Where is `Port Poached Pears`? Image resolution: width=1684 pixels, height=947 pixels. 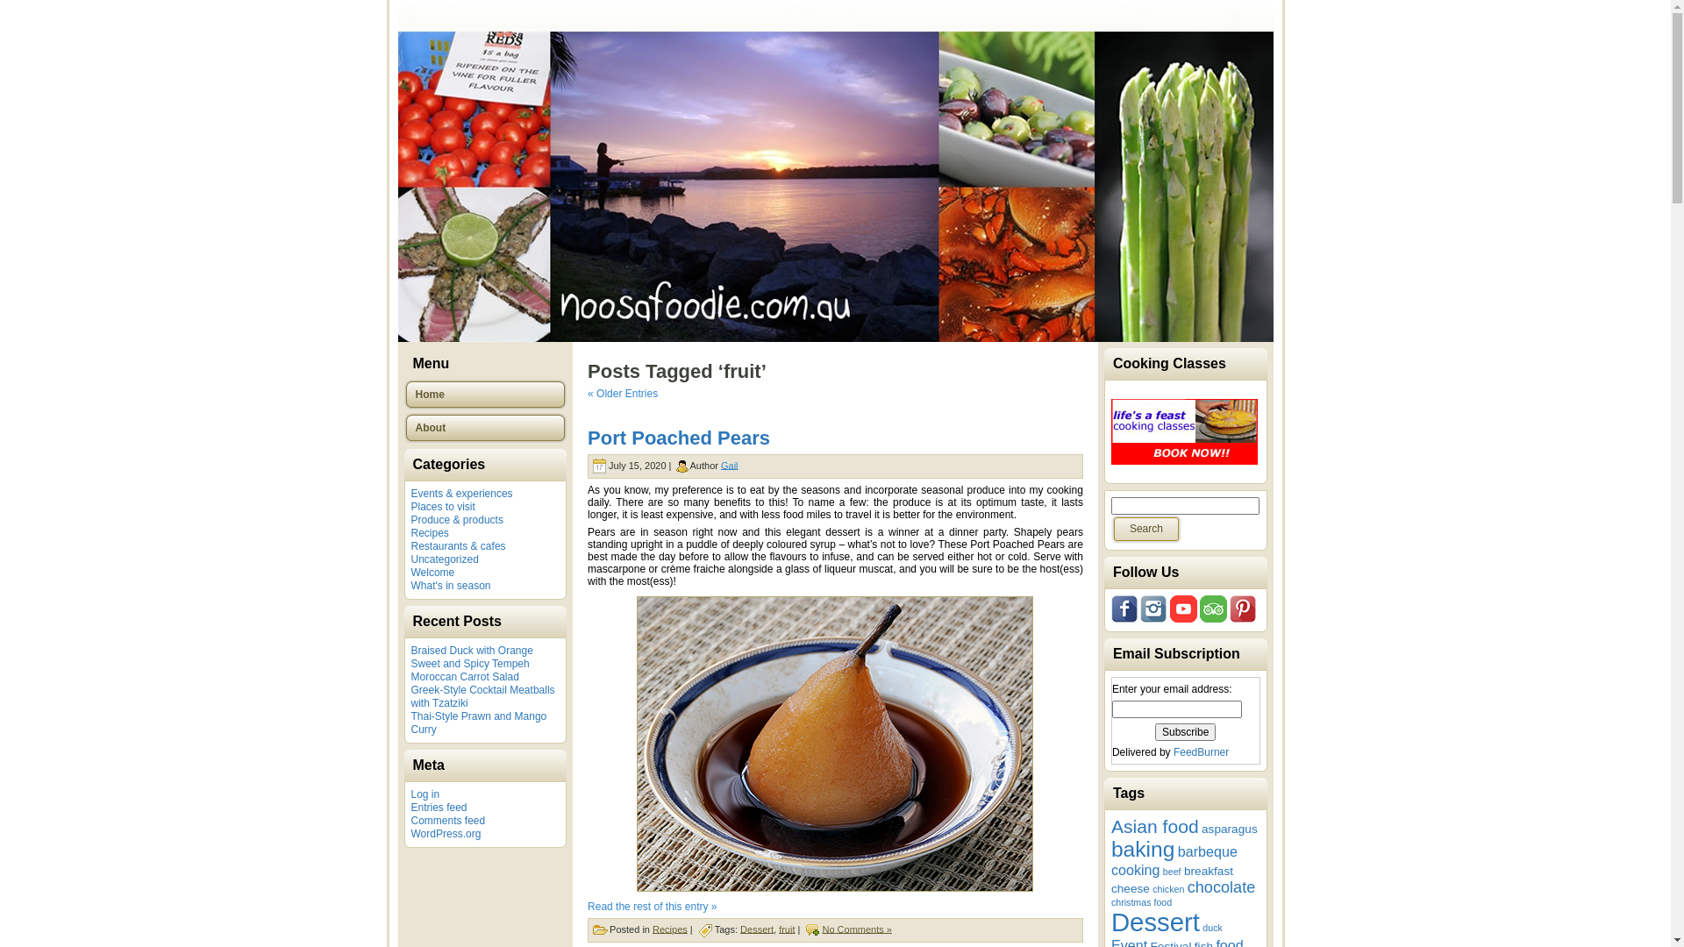
Port Poached Pears is located at coordinates (679, 438).